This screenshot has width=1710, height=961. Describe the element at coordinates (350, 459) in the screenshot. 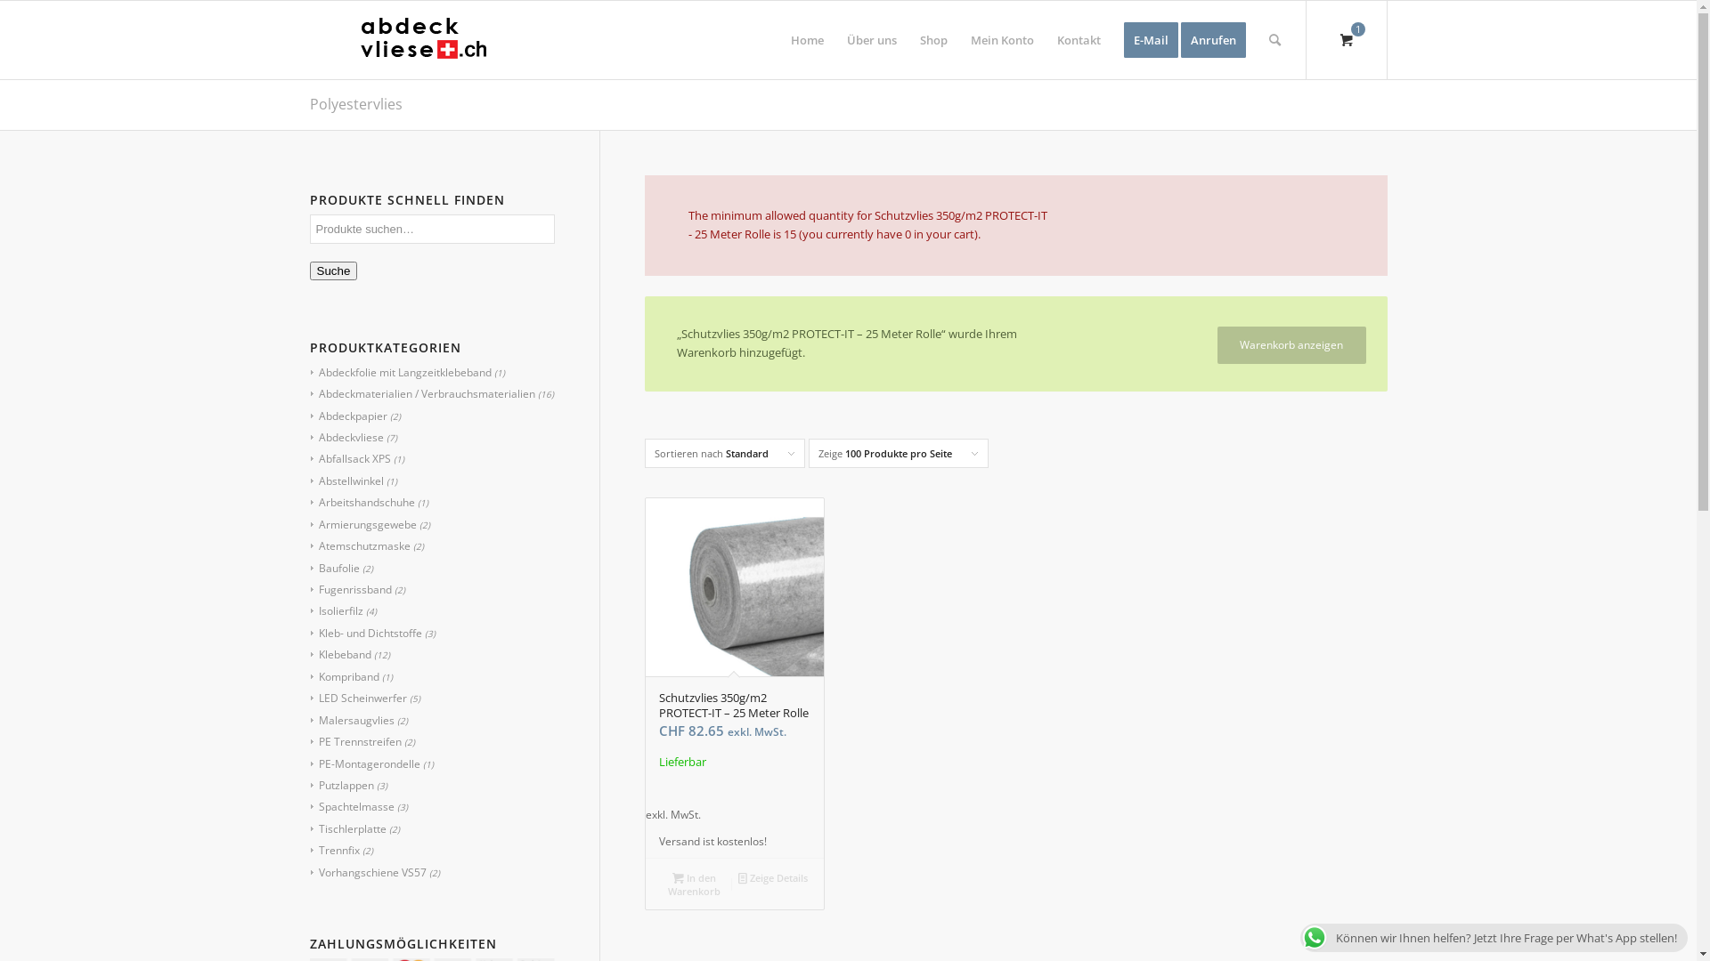

I see `Abfallsack XPS` at that location.